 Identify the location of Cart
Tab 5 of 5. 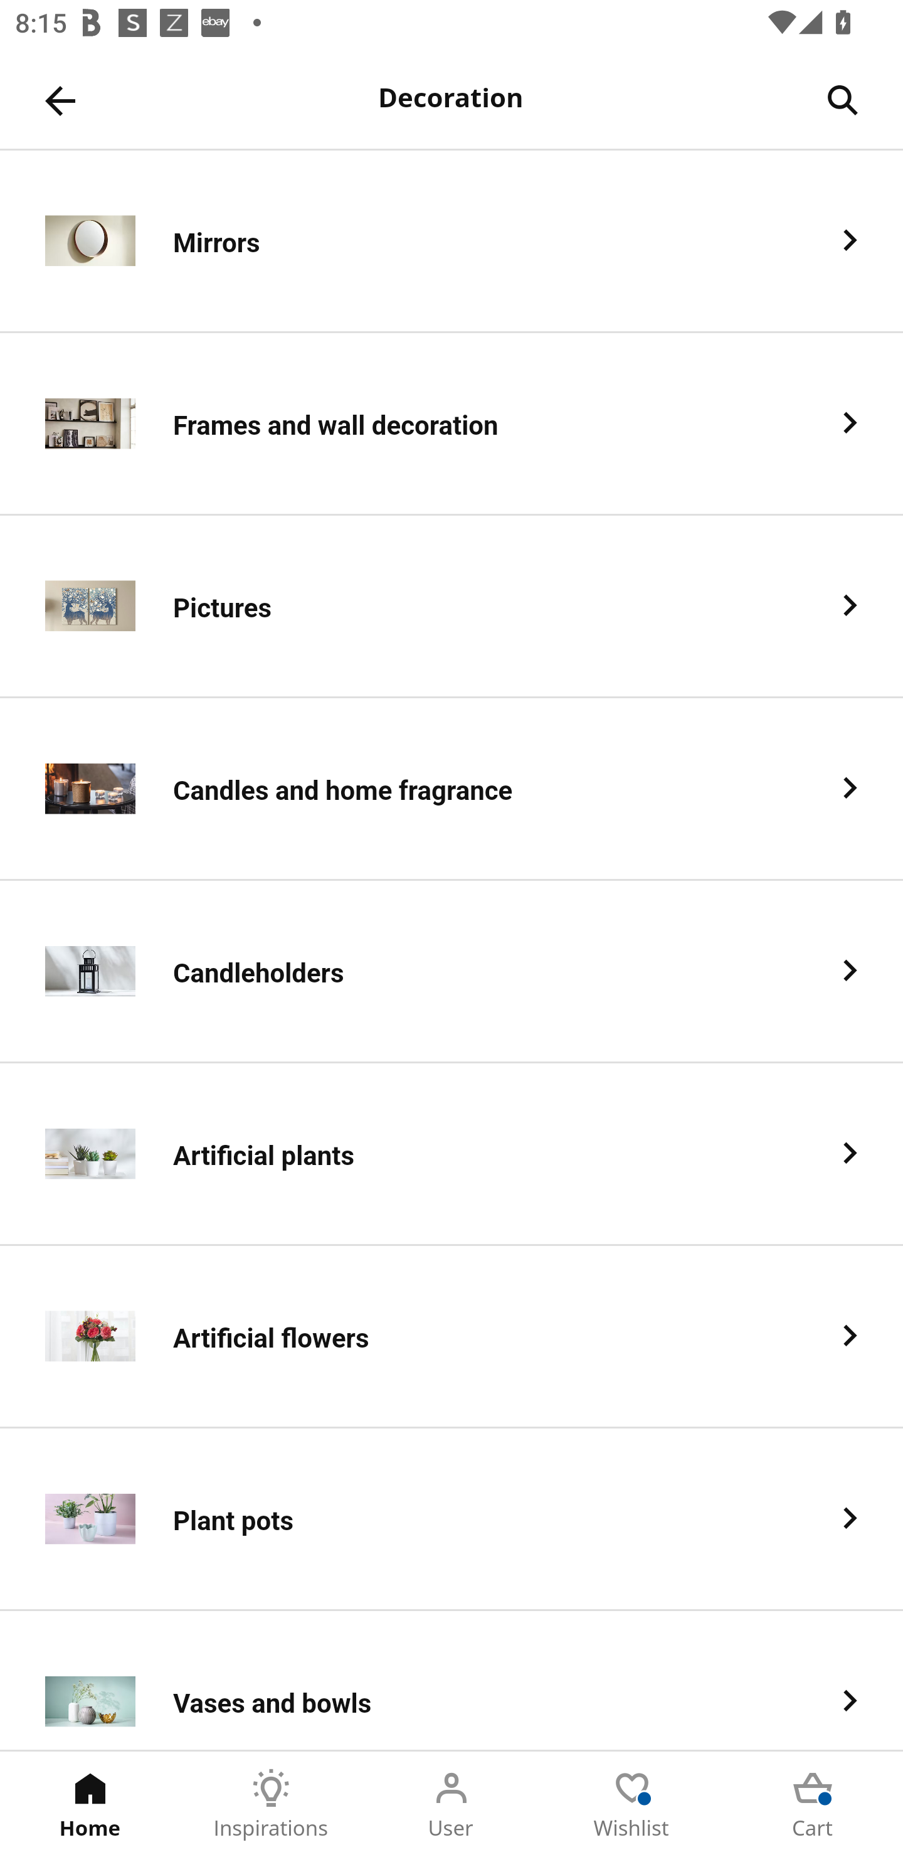
(813, 1804).